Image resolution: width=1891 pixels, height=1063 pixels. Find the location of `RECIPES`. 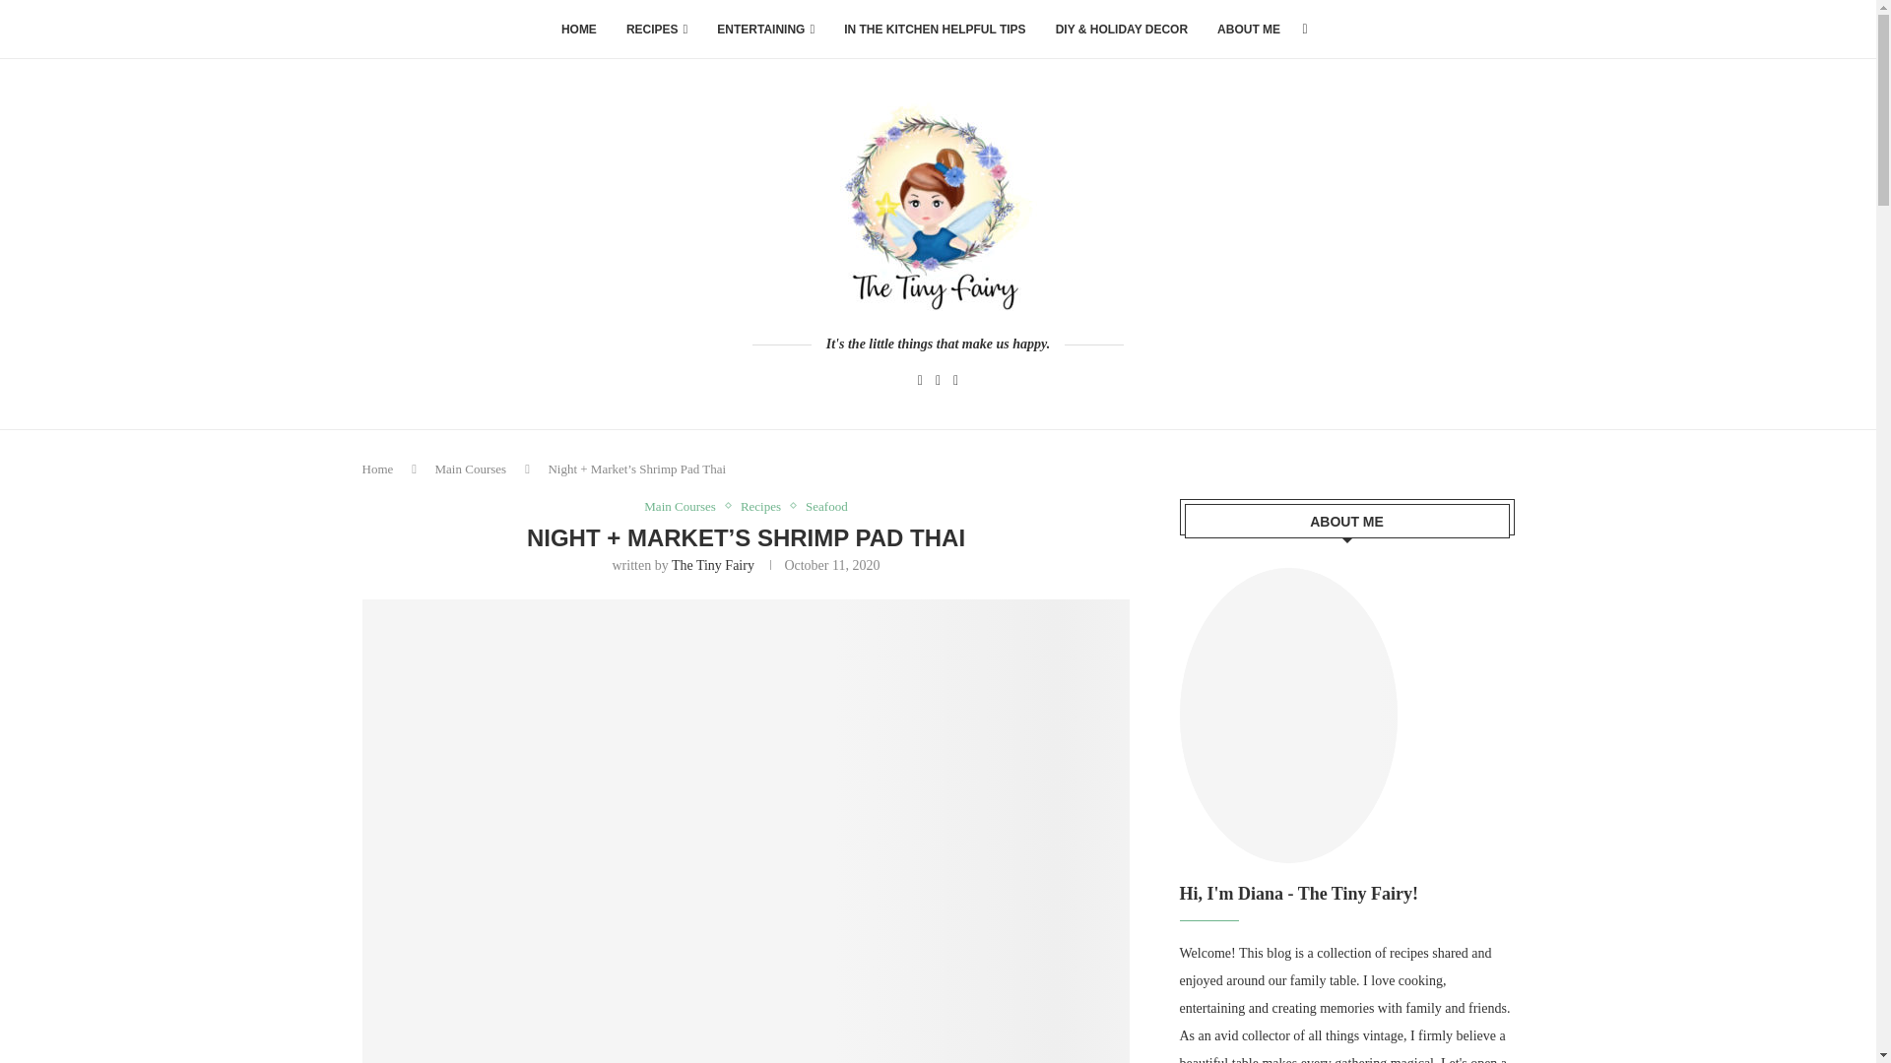

RECIPES is located at coordinates (656, 30).